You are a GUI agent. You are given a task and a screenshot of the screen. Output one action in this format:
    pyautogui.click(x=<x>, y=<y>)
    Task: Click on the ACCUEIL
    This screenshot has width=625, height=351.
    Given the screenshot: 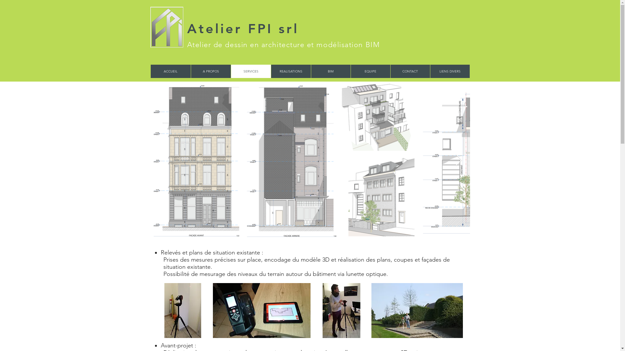 What is the action you would take?
    pyautogui.click(x=171, y=71)
    